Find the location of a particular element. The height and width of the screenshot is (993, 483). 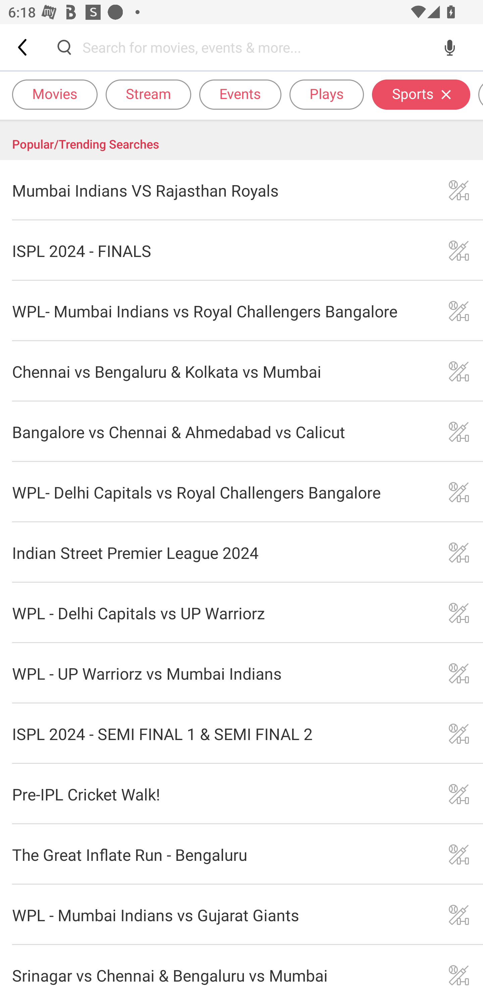

Stream is located at coordinates (148, 94).